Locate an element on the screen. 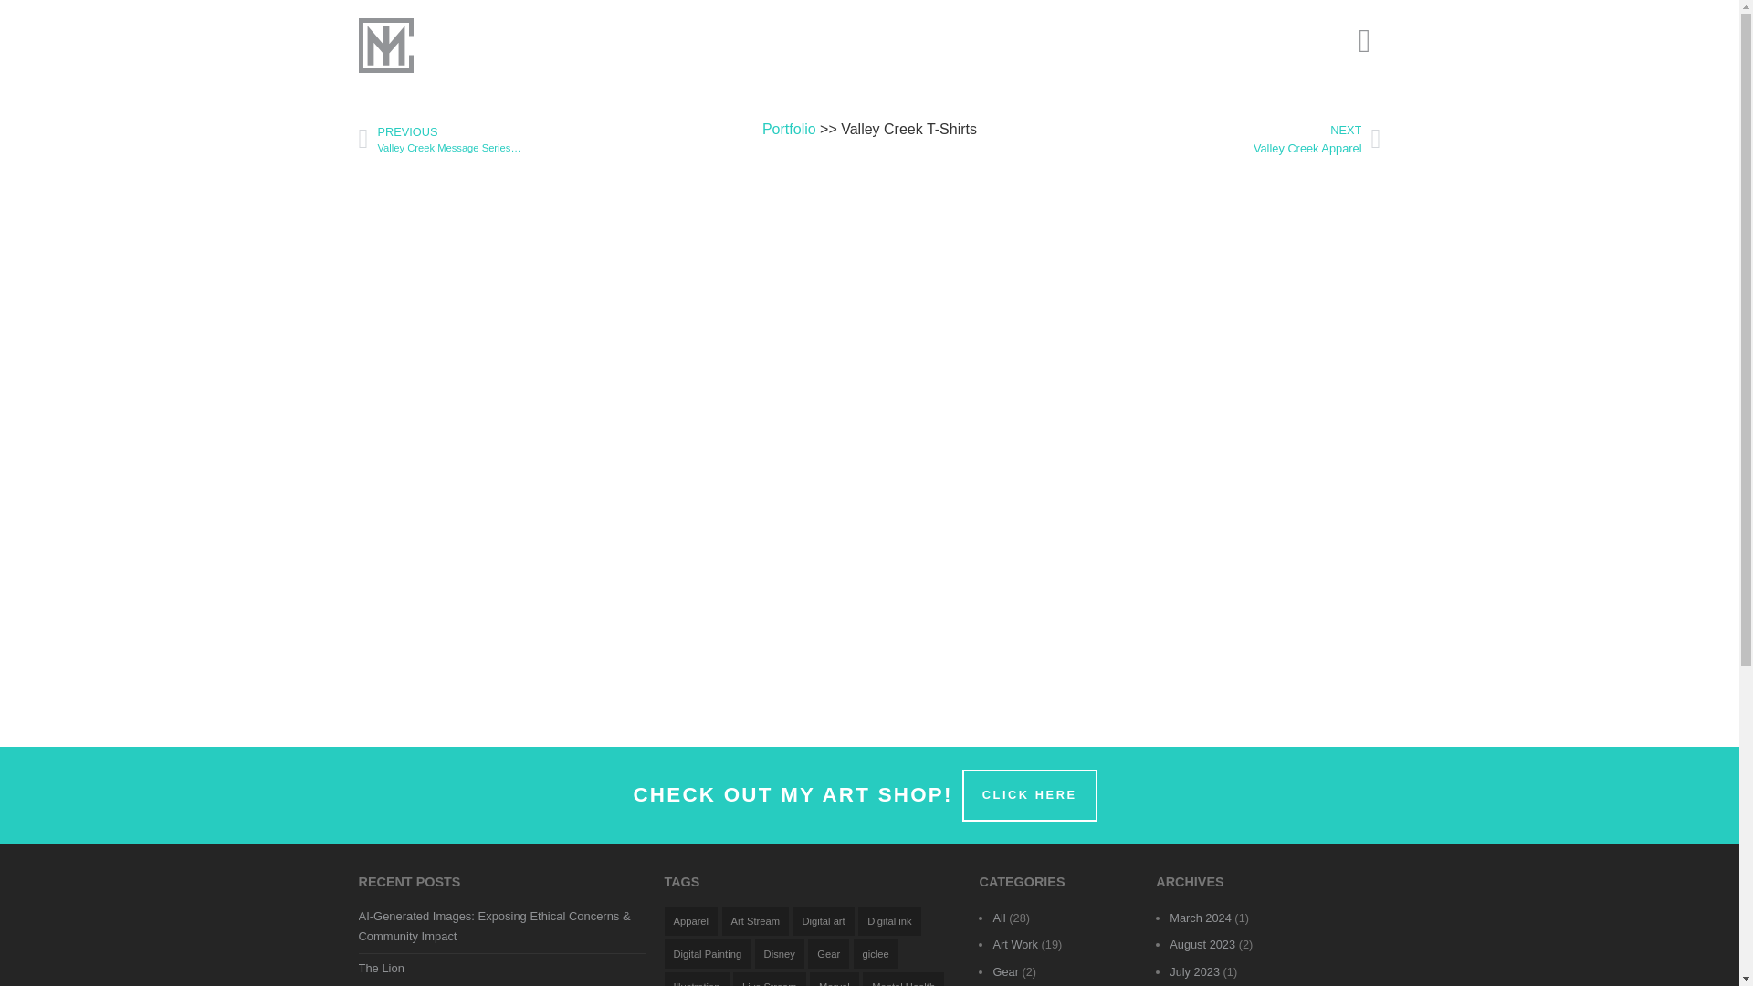 Image resolution: width=1753 pixels, height=986 pixels. Digital ink is located at coordinates (889, 920).